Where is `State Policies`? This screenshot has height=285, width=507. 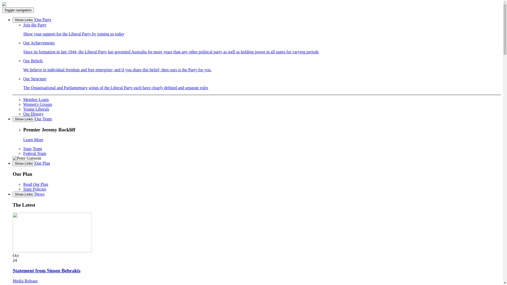 State Policies is located at coordinates (35, 189).